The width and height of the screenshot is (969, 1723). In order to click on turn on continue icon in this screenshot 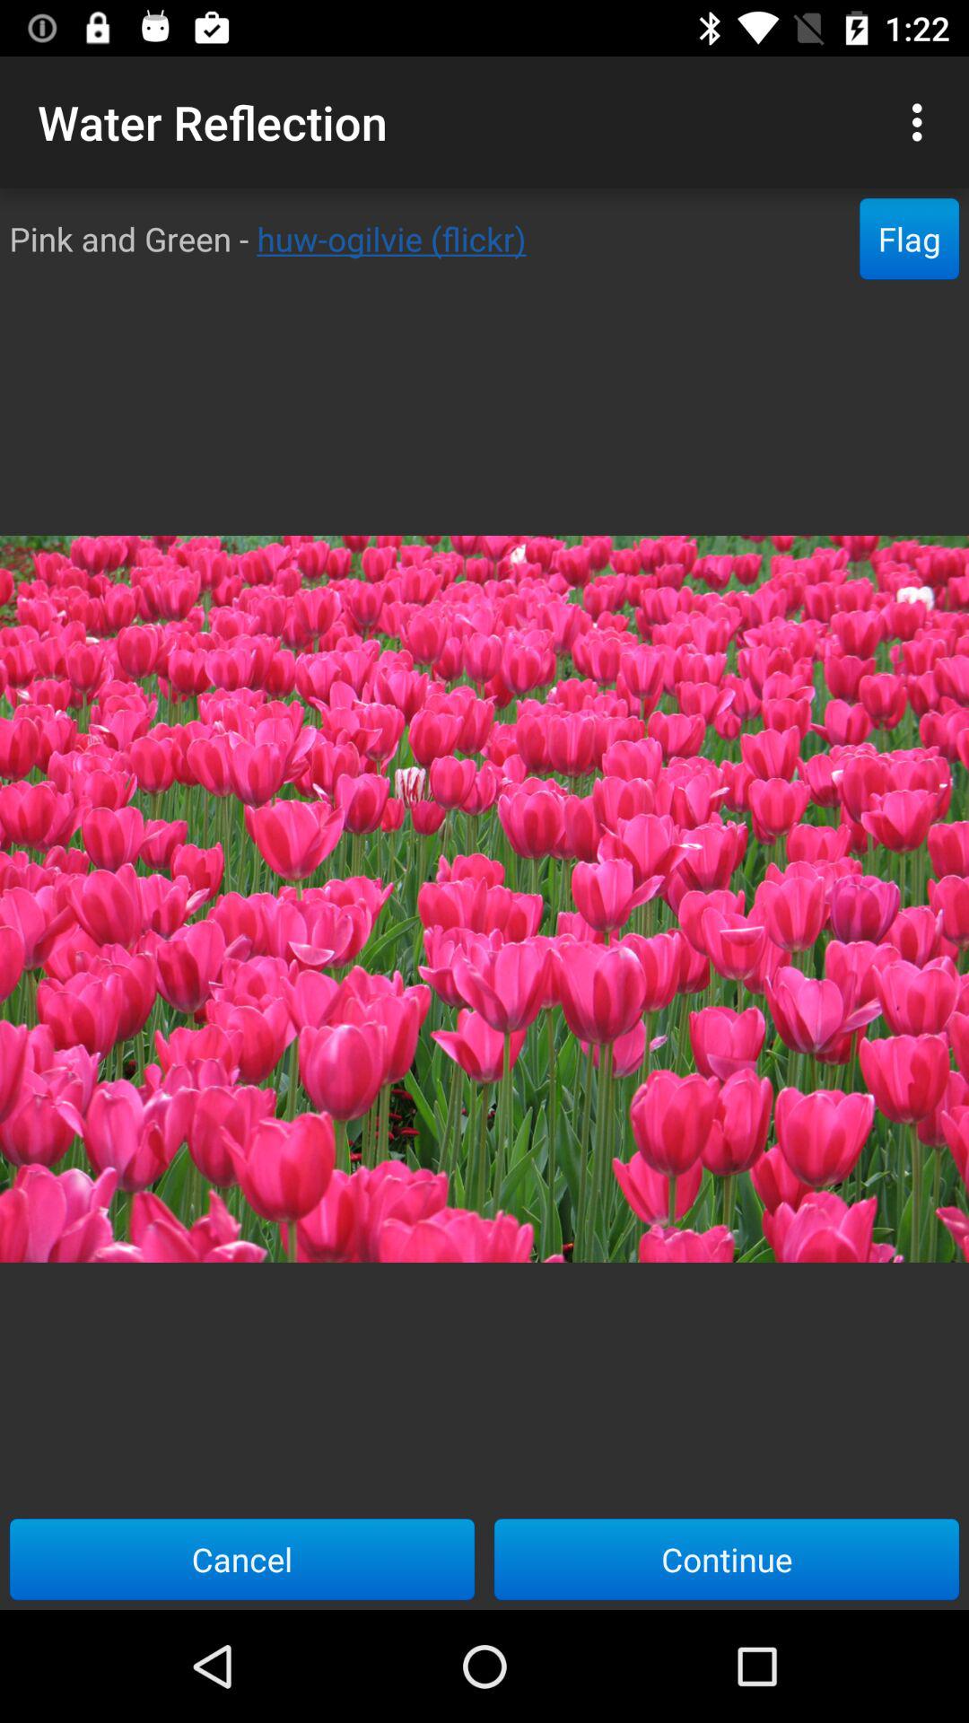, I will do `click(727, 1559)`.